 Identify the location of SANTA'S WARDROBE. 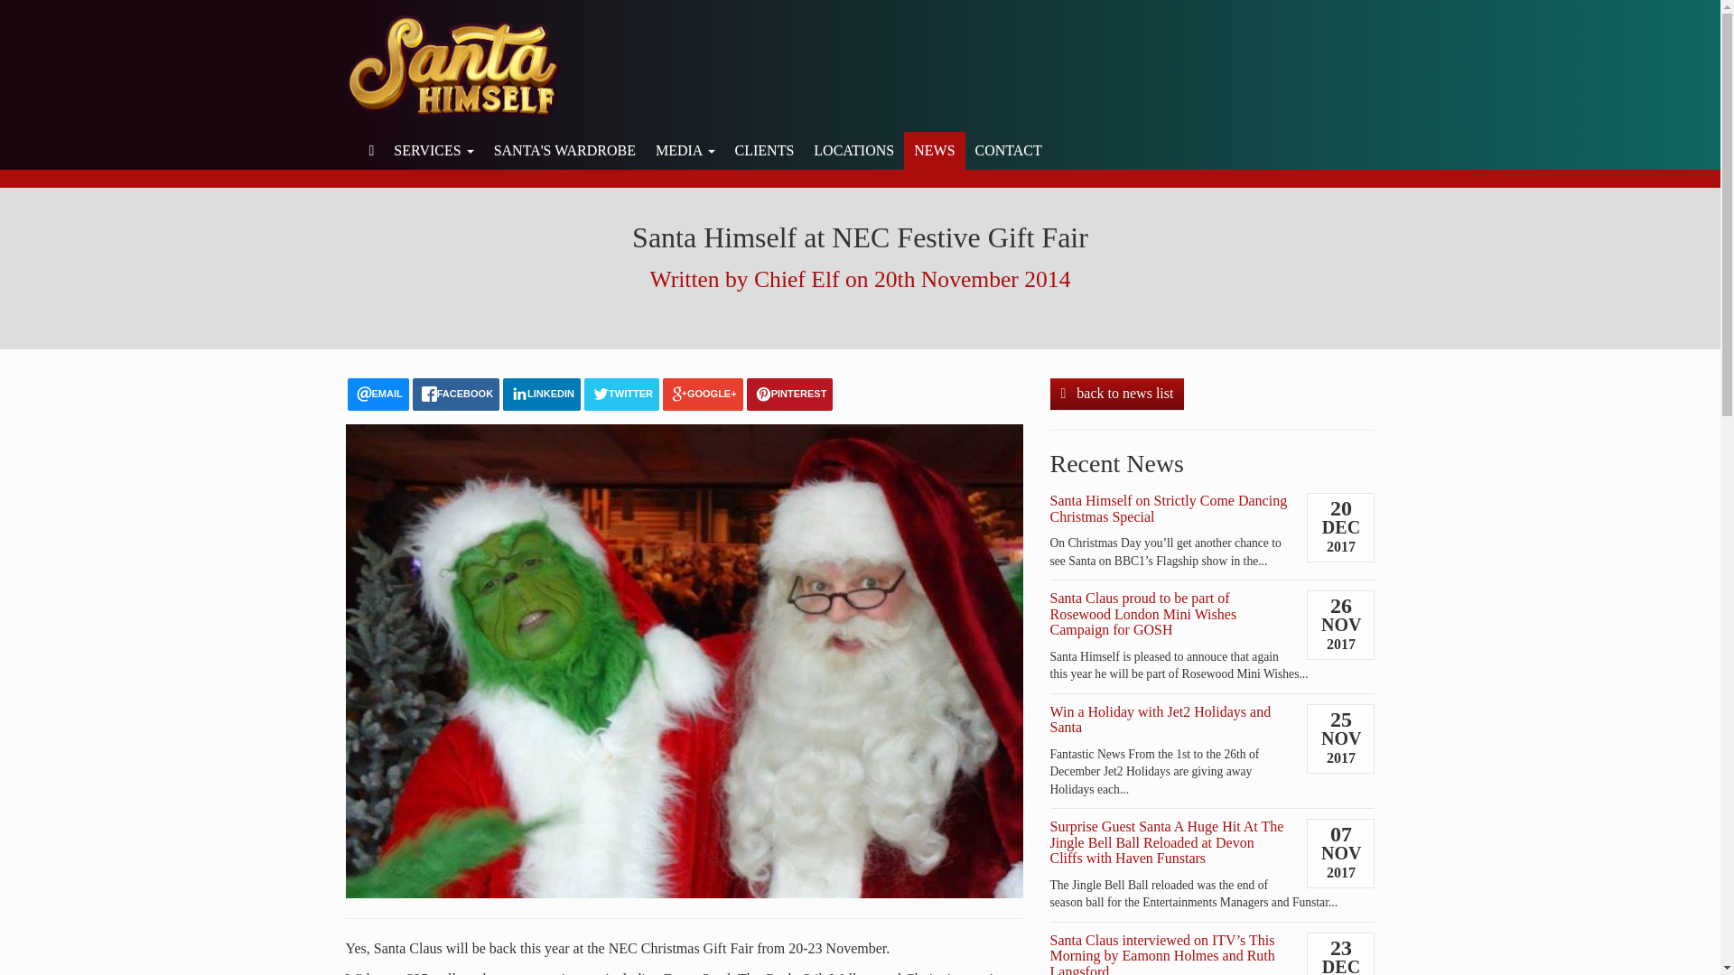
(564, 150).